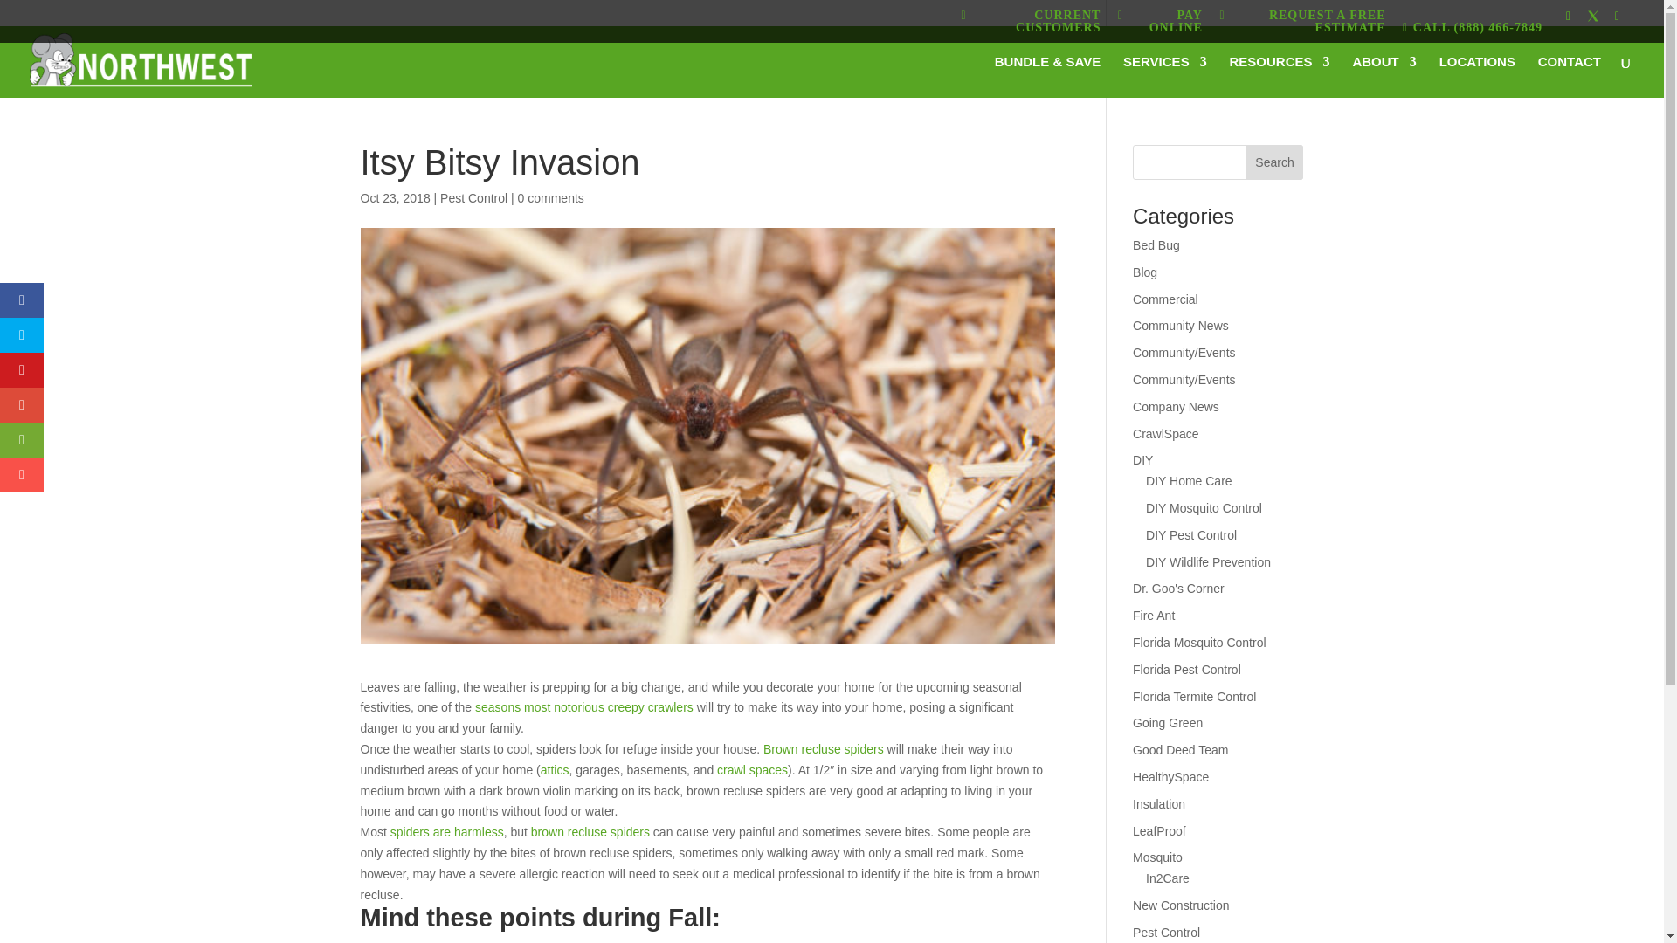 This screenshot has width=1677, height=943. Describe the element at coordinates (1279, 77) in the screenshot. I see `RESOURCES` at that location.